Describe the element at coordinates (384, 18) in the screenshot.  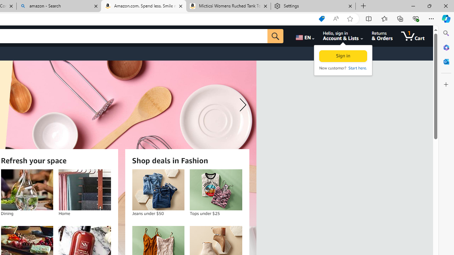
I see `Favorites` at that location.